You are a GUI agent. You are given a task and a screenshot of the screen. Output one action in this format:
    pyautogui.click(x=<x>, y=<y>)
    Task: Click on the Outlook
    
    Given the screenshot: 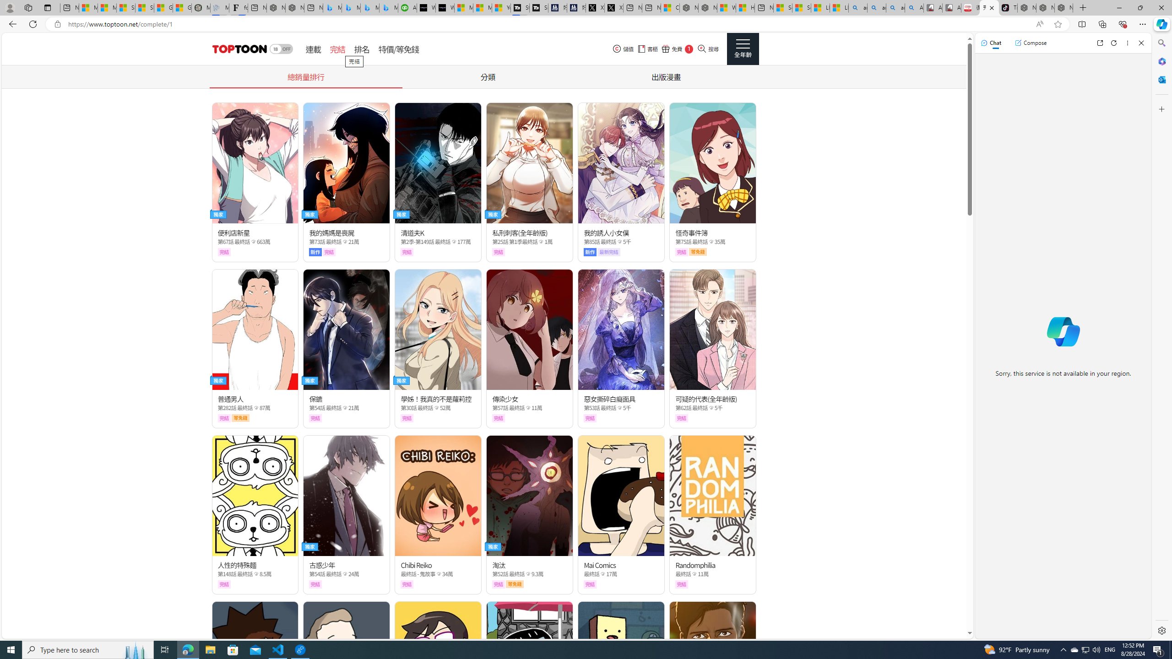 What is the action you would take?
    pyautogui.click(x=1161, y=79)
    